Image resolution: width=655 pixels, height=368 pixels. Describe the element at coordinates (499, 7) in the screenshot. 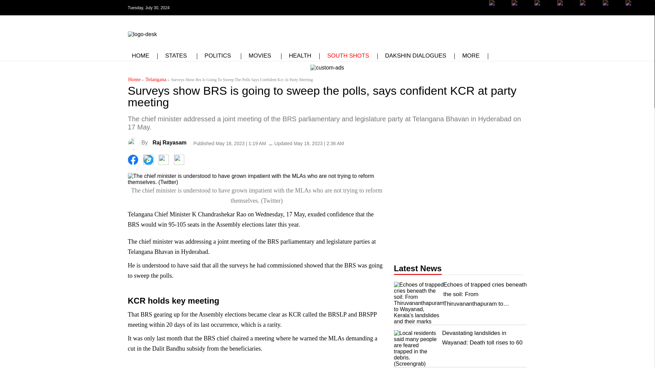

I see `SouthFirst facebook` at that location.